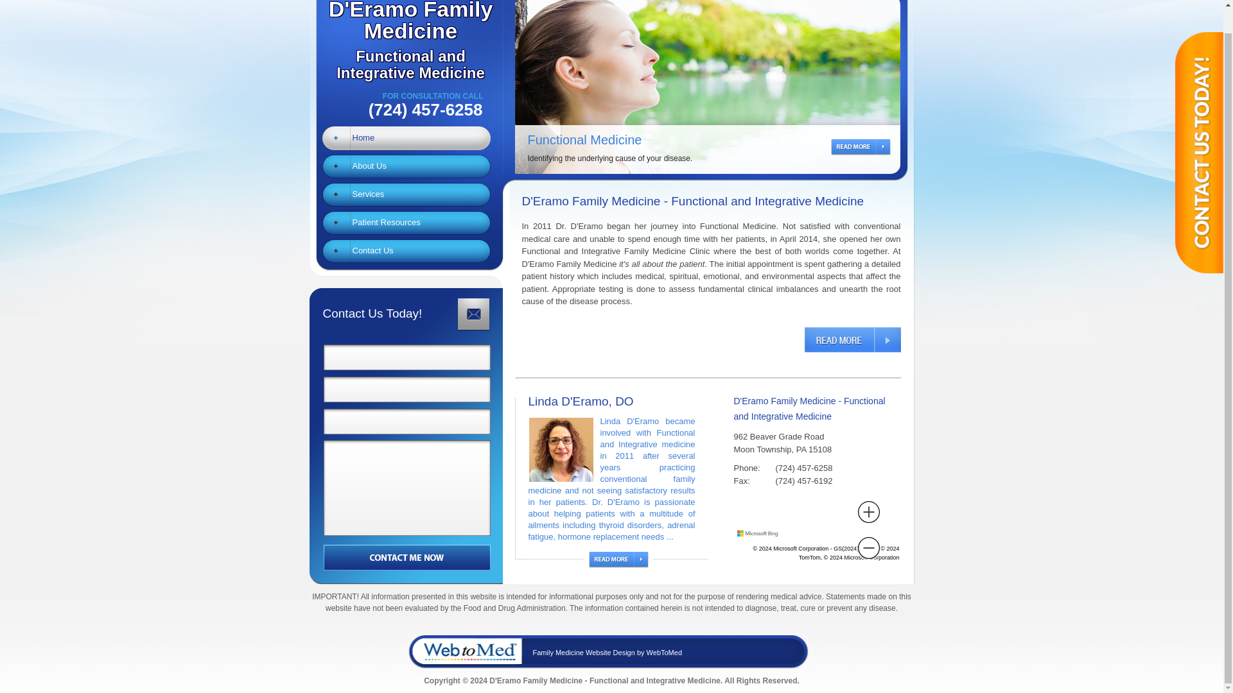 This screenshot has height=693, width=1233. I want to click on About Us, so click(407, 250).